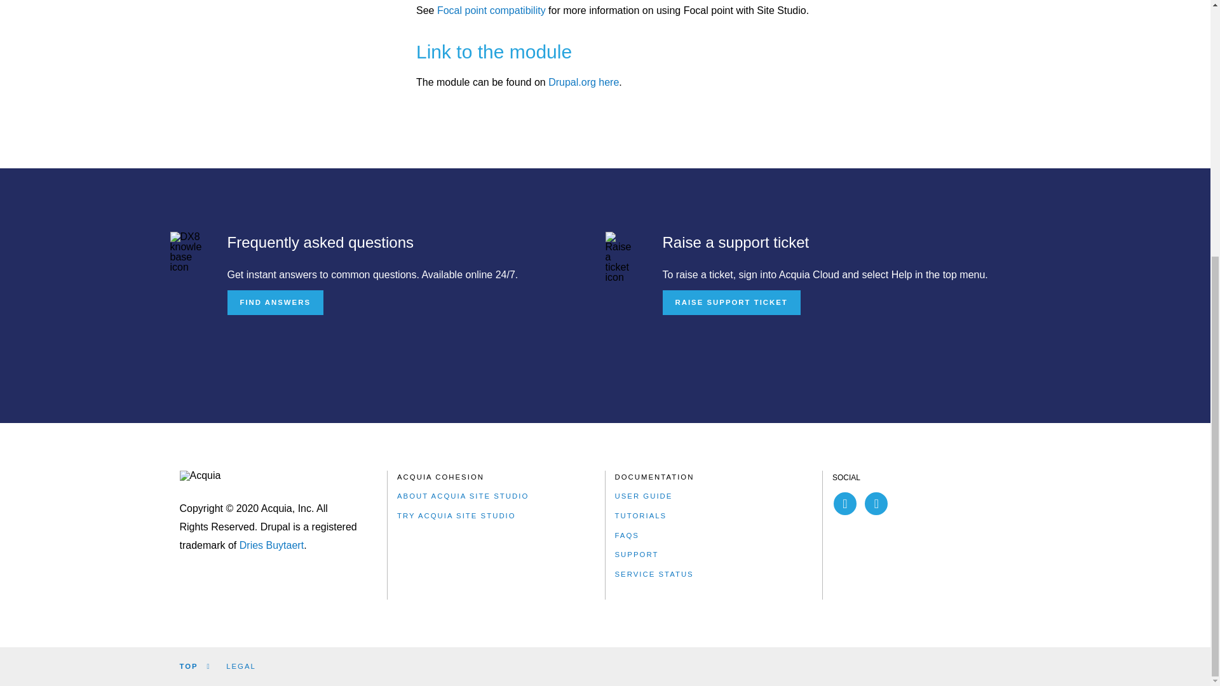 This screenshot has width=1220, height=686. What do you see at coordinates (441, 477) in the screenshot?
I see `Acquia Site Studio` at bounding box center [441, 477].